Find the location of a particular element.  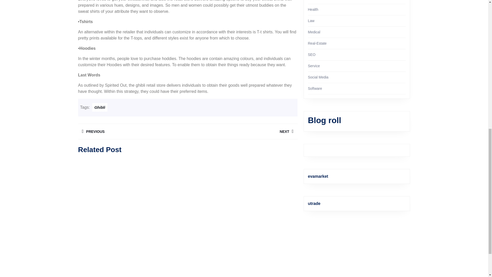

SEO is located at coordinates (312, 55).